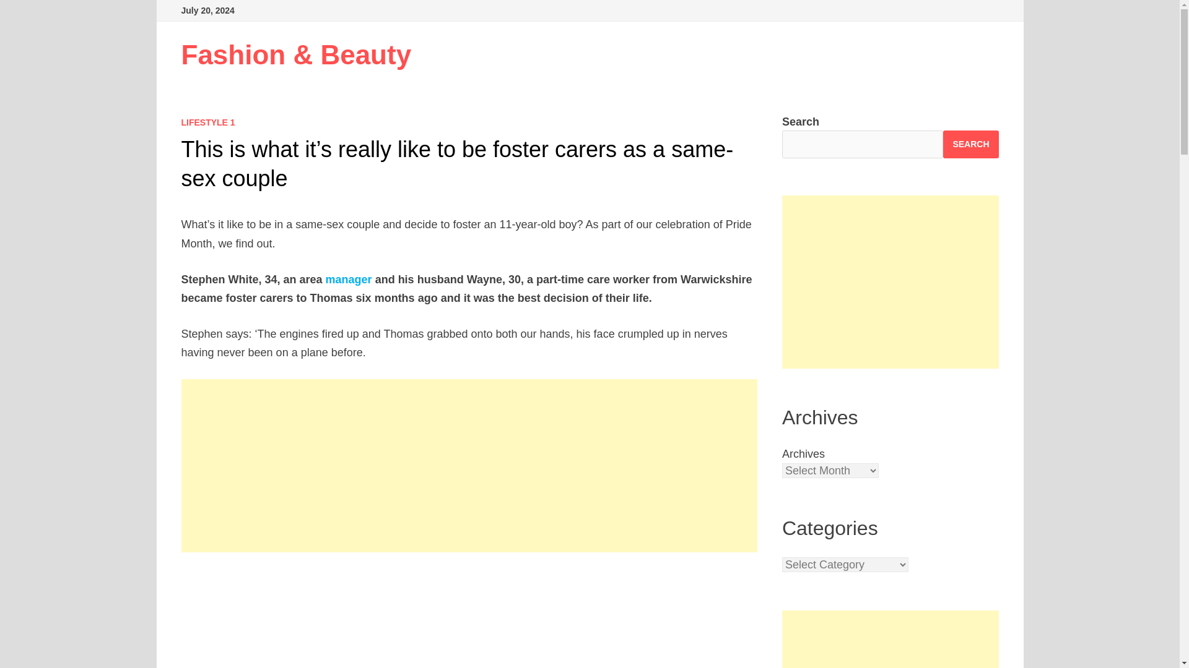 The width and height of the screenshot is (1189, 668). I want to click on LIFESTYLE 1, so click(207, 122).